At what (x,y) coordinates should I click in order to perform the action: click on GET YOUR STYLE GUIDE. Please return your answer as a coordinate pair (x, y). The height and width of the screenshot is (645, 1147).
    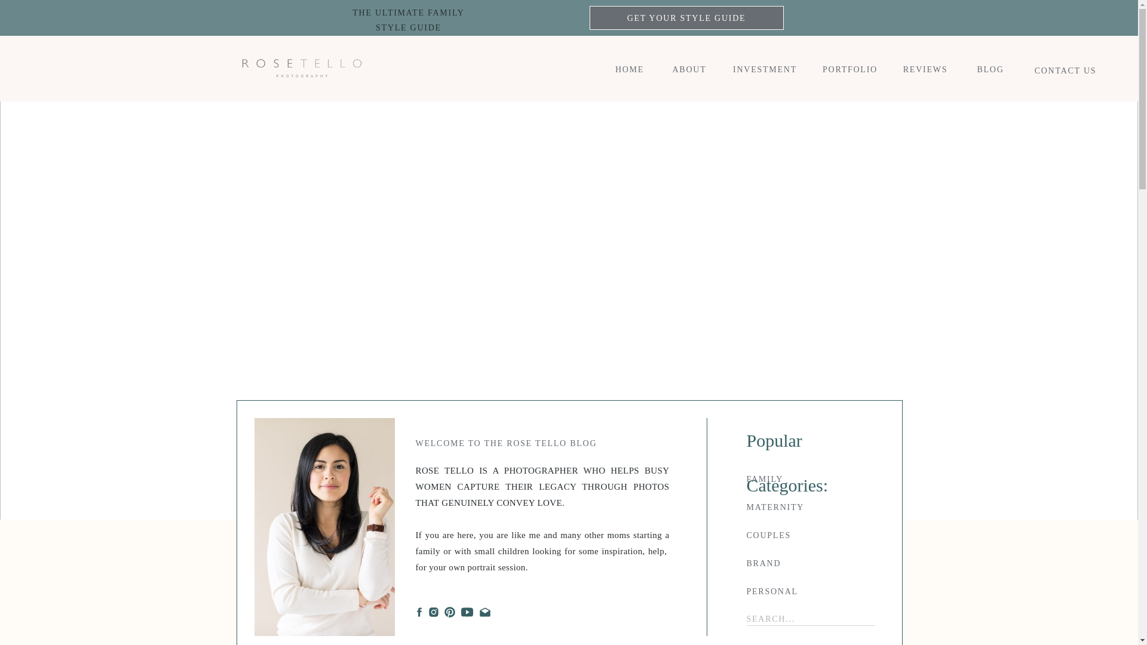
    Looking at the image, I should click on (925, 69).